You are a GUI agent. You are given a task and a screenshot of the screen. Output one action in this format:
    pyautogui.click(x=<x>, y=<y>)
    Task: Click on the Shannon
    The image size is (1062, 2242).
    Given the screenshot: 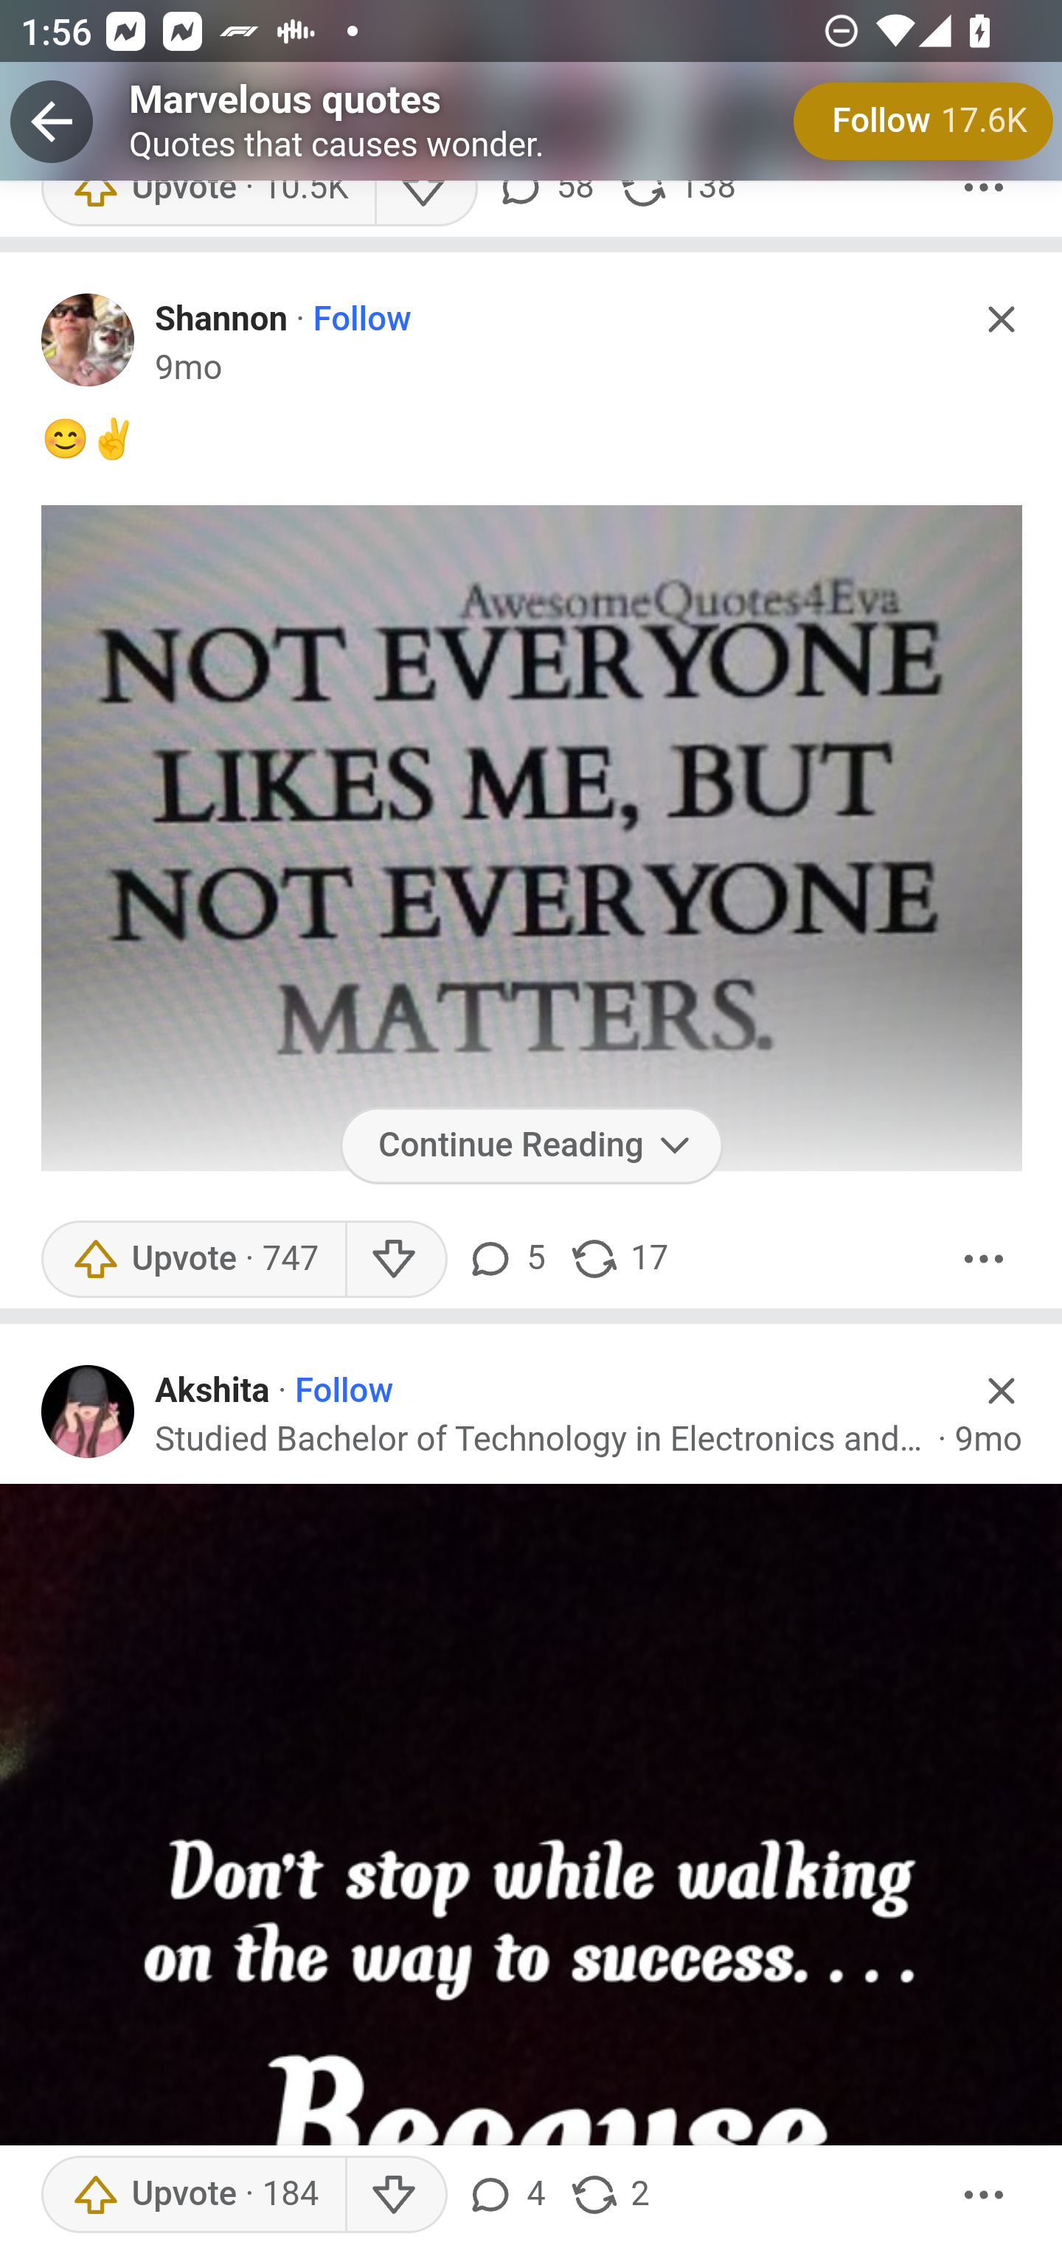 What is the action you would take?
    pyautogui.click(x=221, y=320)
    